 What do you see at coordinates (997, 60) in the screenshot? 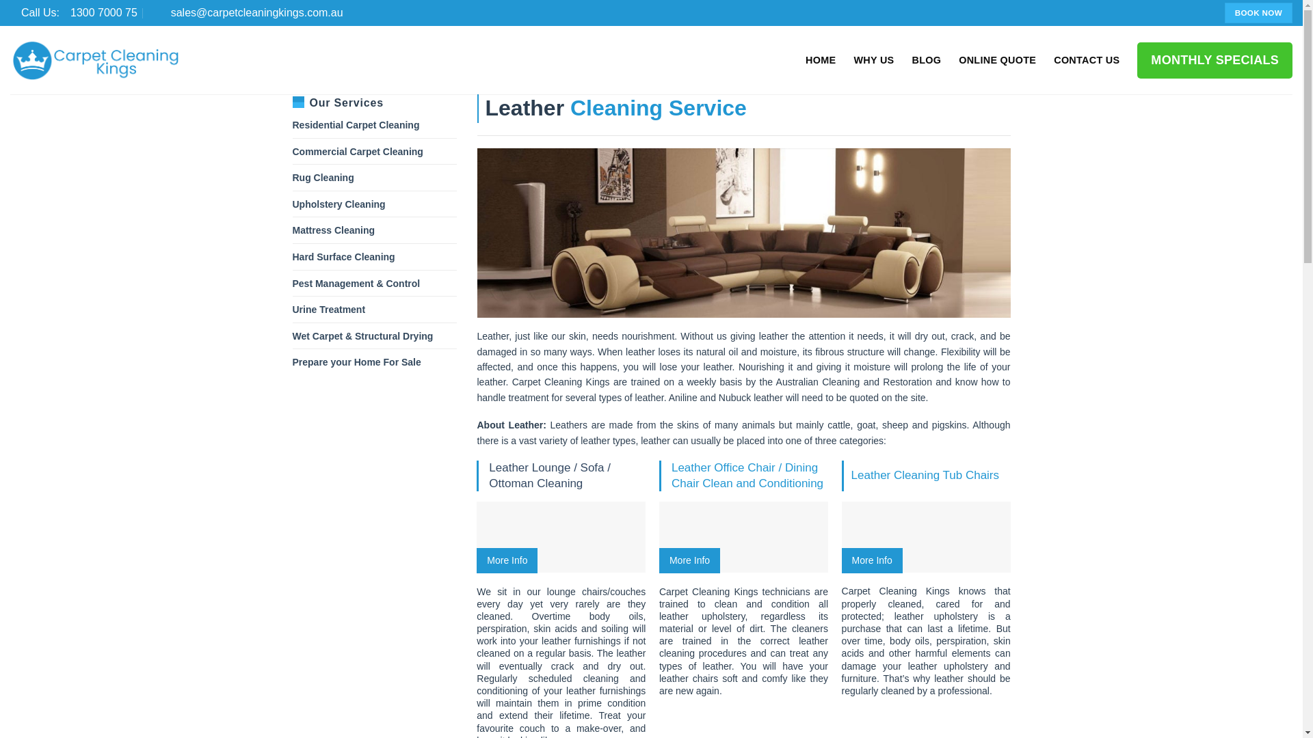
I see `ONLINE QUOTE` at bounding box center [997, 60].